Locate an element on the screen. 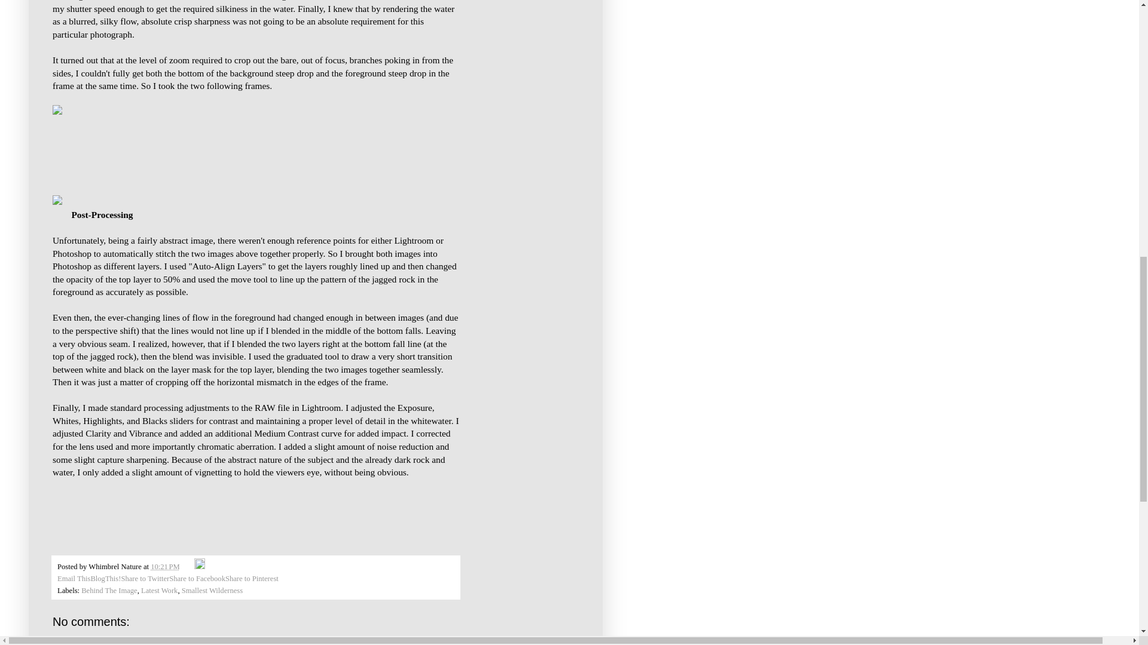 The height and width of the screenshot is (645, 1148). BlogThis! is located at coordinates (105, 579).